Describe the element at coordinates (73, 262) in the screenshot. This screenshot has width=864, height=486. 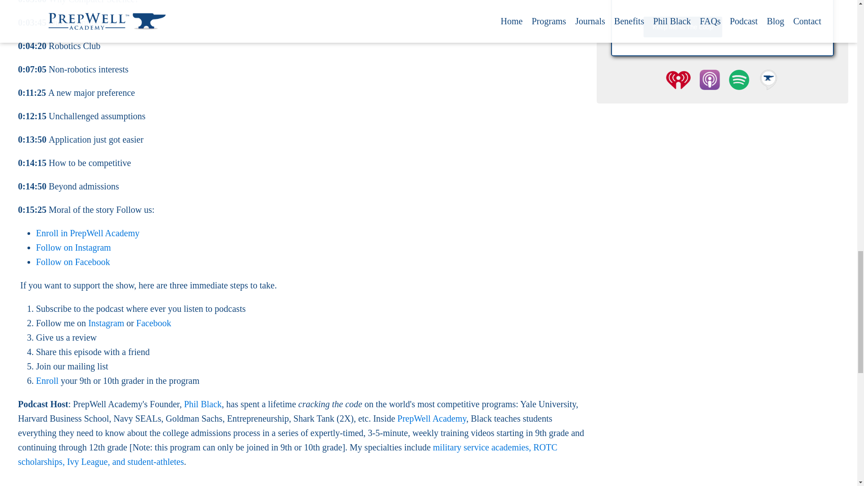
I see `Follow on Facebook` at that location.